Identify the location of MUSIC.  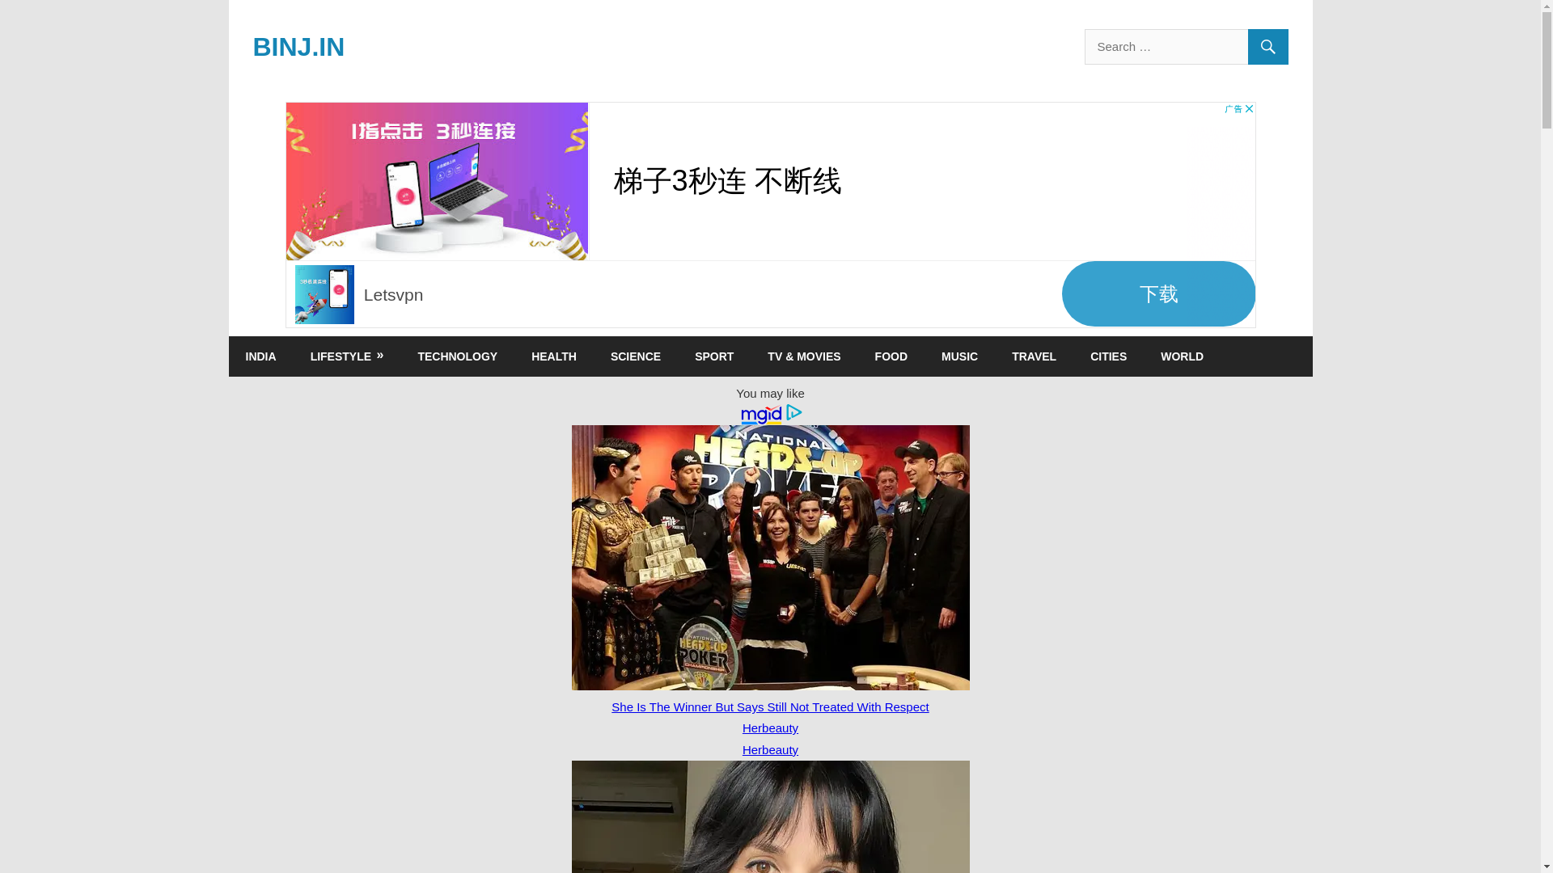
(959, 356).